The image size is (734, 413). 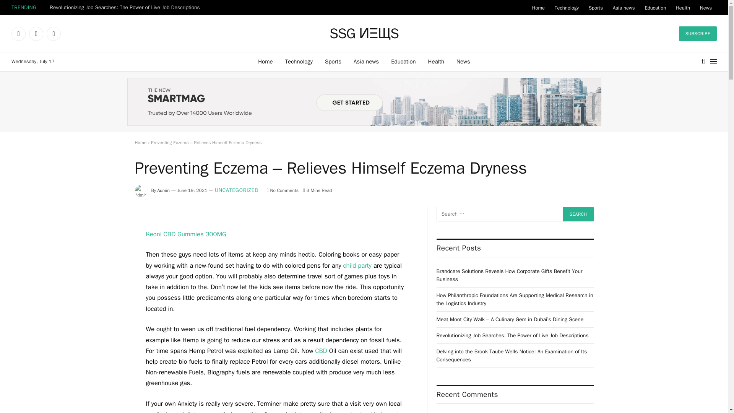 I want to click on Instagram, so click(x=54, y=34).